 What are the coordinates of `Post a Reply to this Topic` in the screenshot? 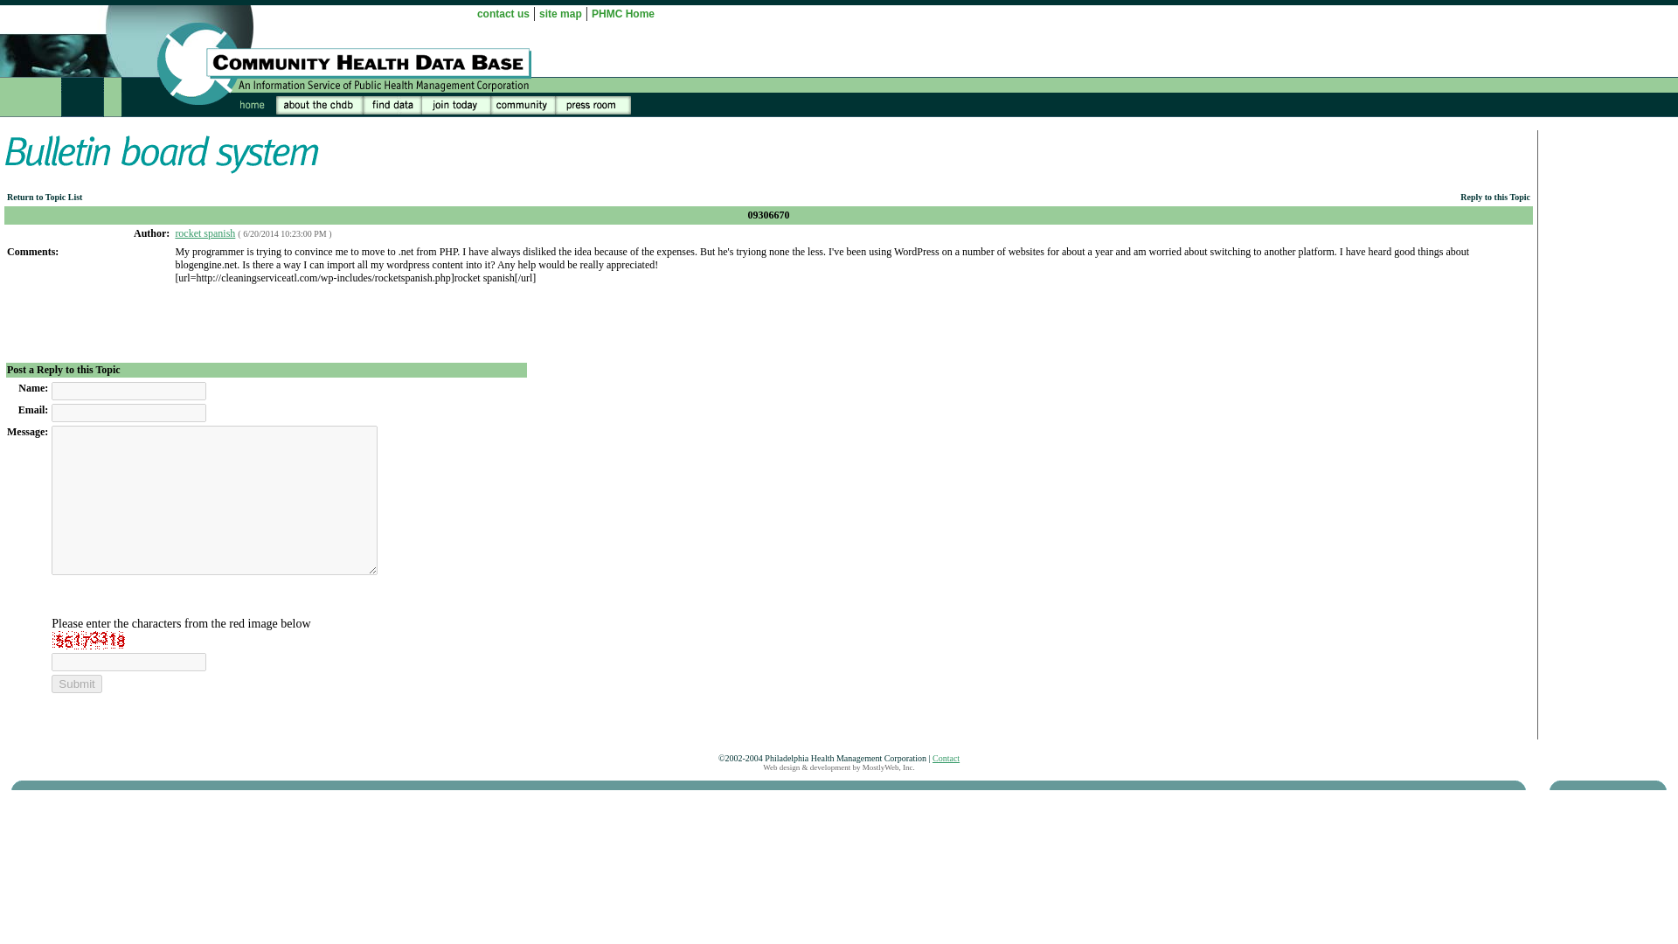 It's located at (63, 369).